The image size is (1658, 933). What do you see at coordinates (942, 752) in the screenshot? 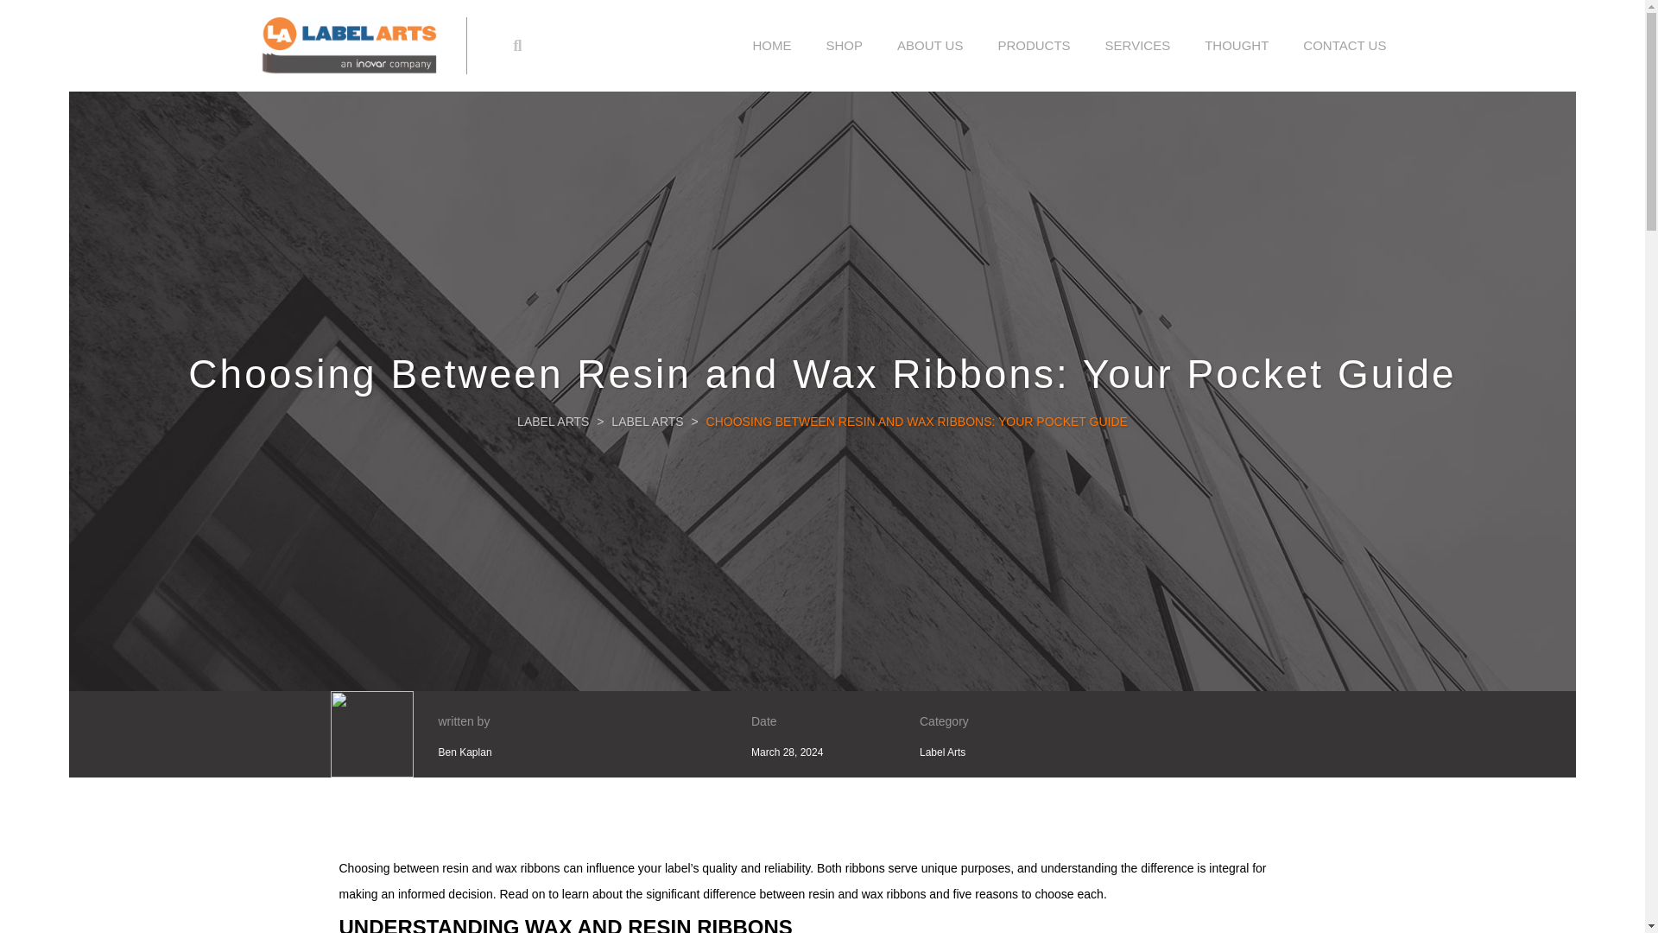
I see `Label Arts` at bounding box center [942, 752].